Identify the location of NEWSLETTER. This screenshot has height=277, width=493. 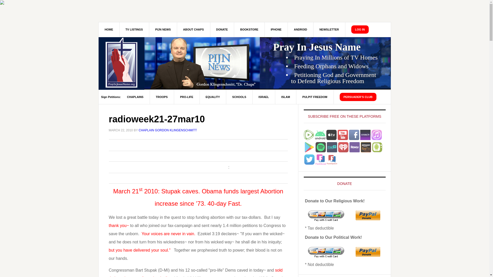
(329, 29).